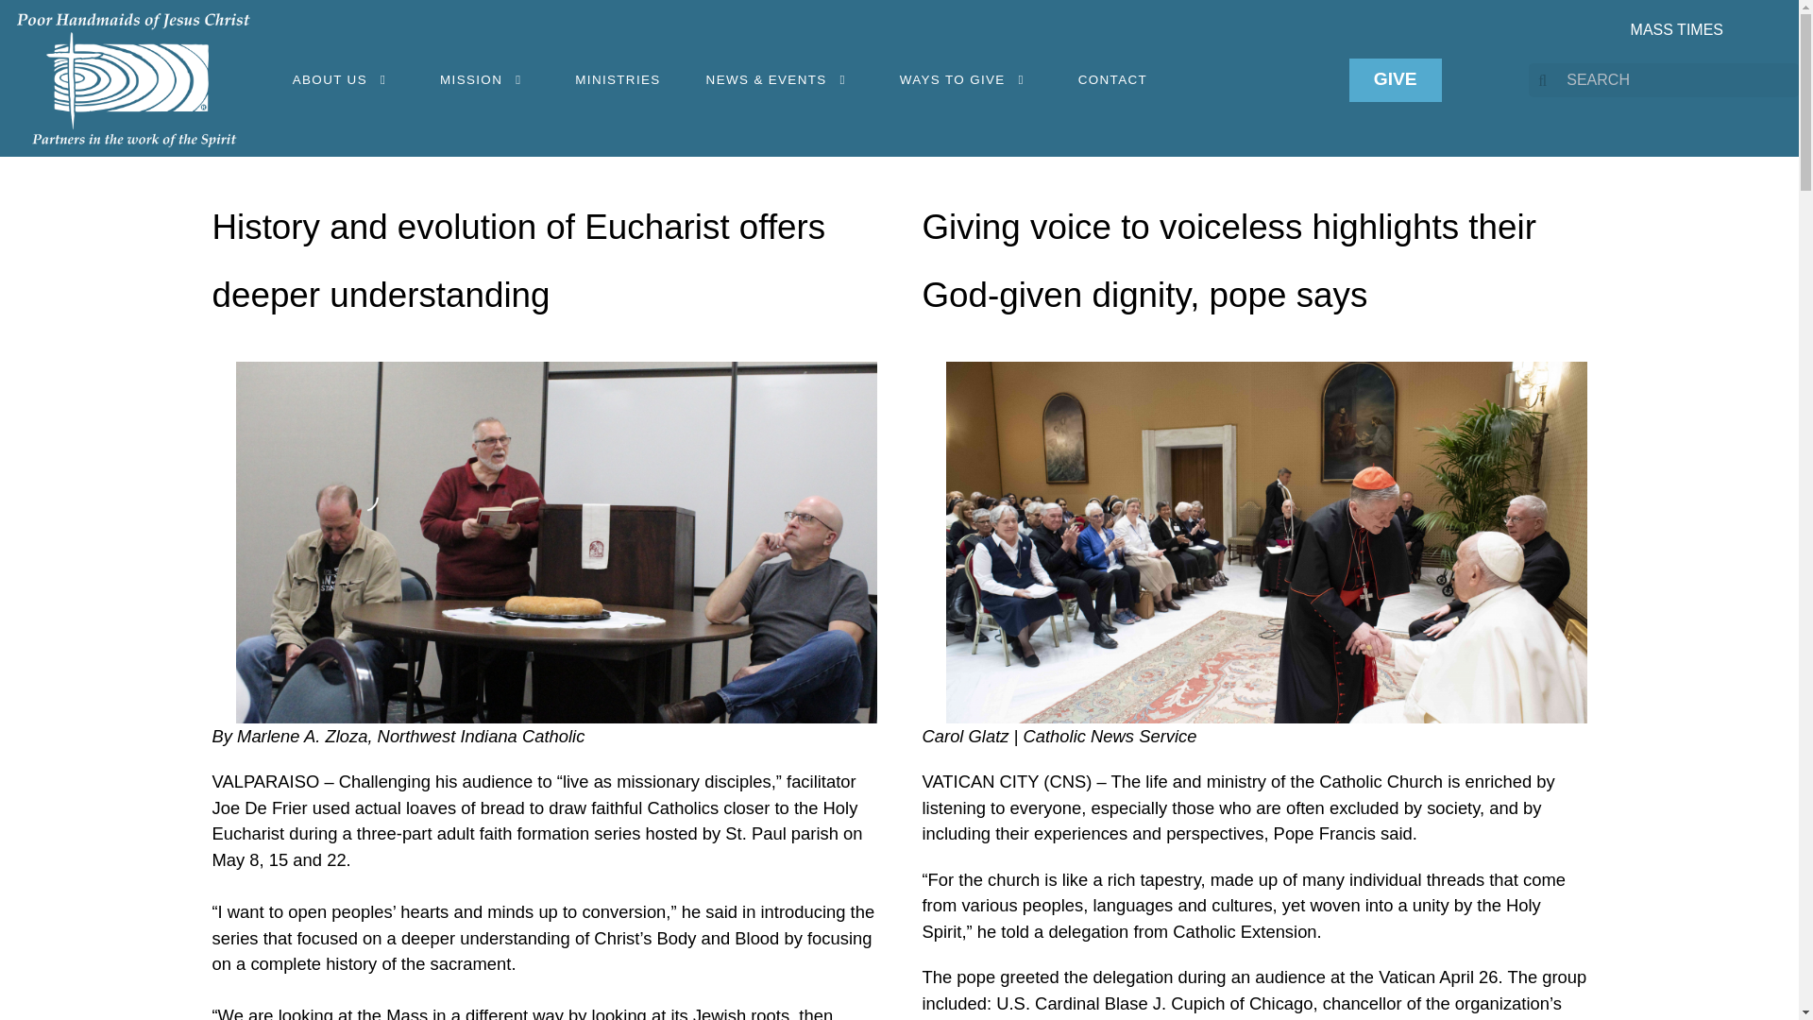 This screenshot has height=1020, width=1813. Describe the element at coordinates (484, 79) in the screenshot. I see `MISSION` at that location.